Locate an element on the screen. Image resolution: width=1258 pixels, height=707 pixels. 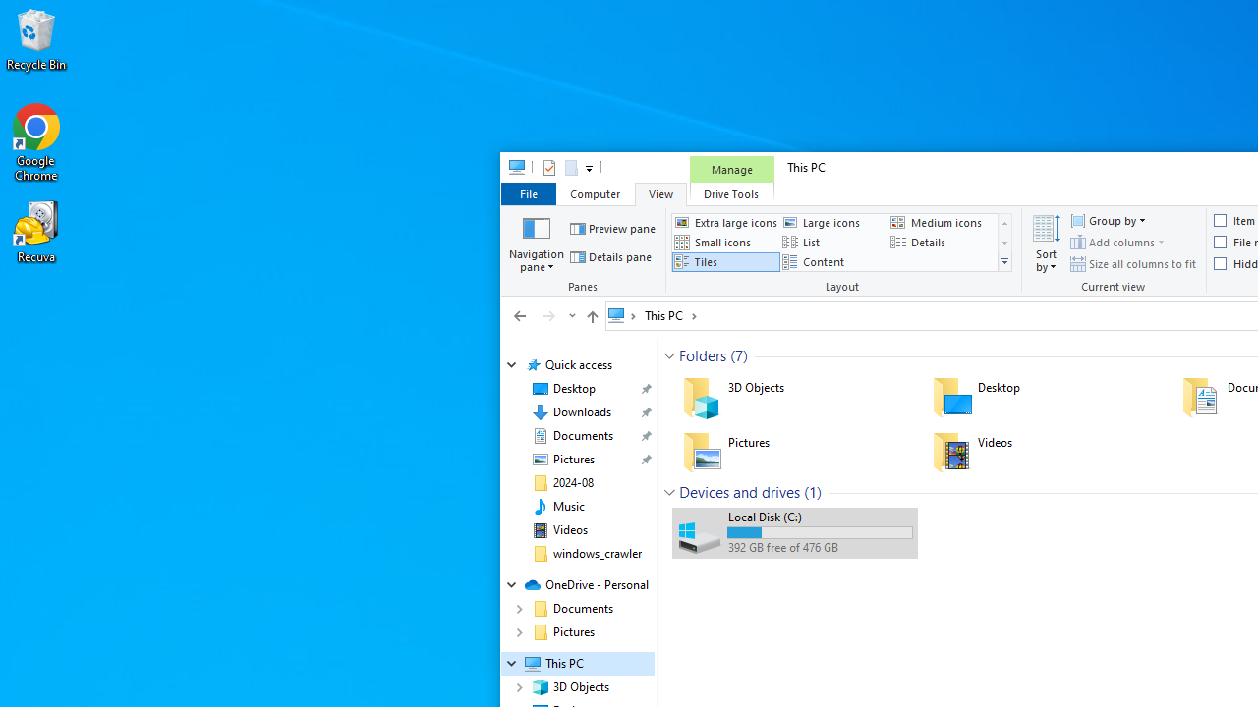
Desktop is located at coordinates (1044, 397).